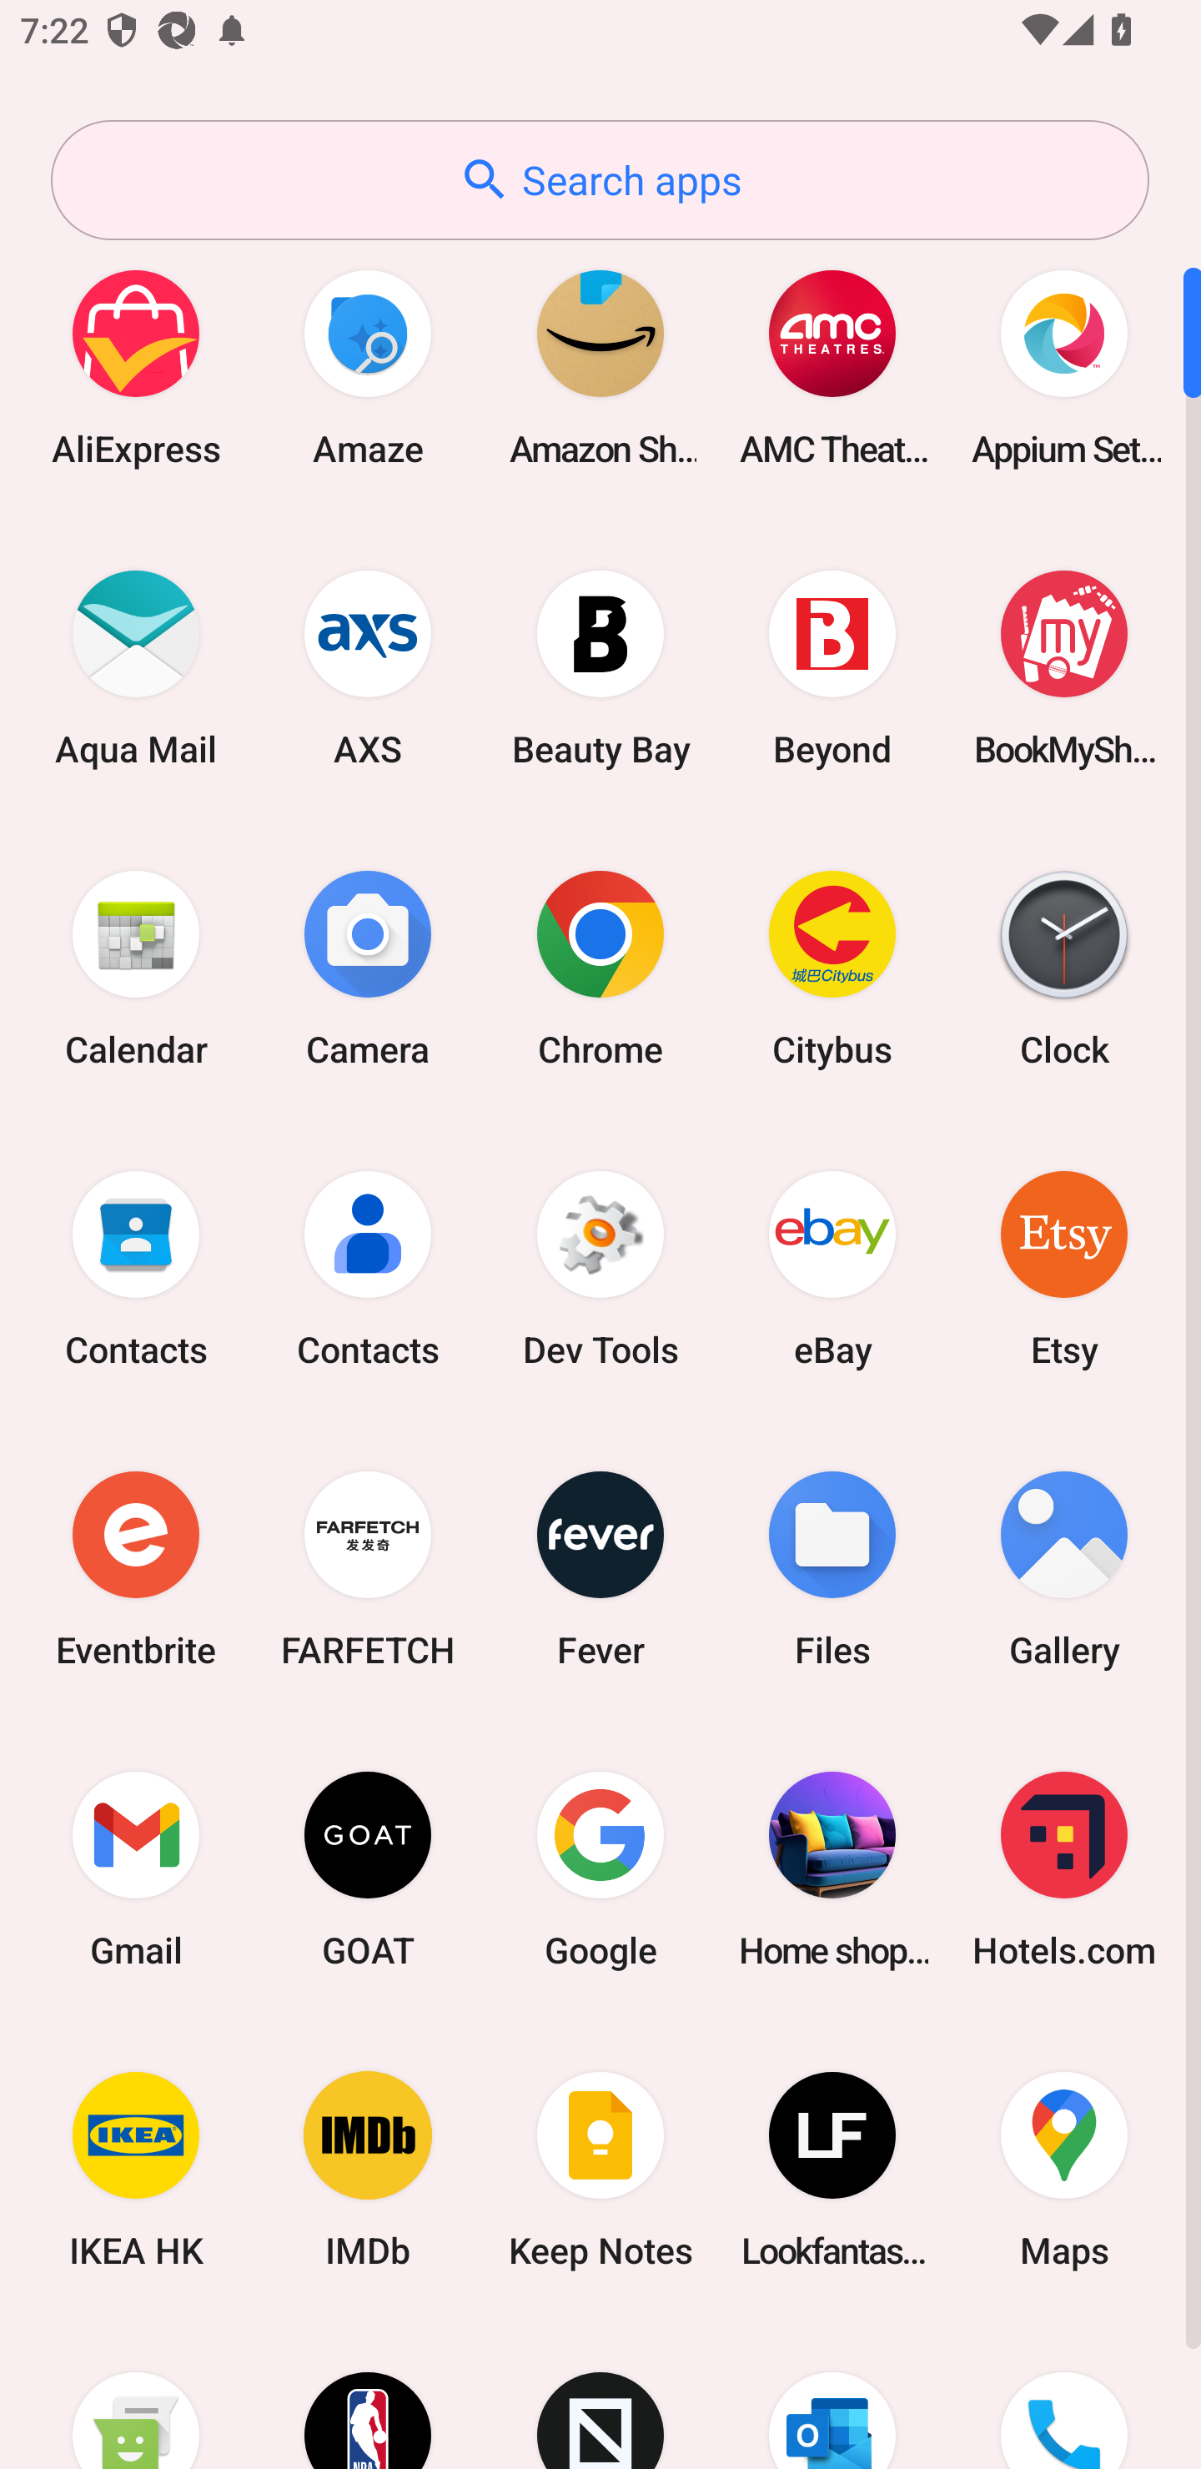 The image size is (1201, 2469). I want to click on Chrome, so click(600, 968).